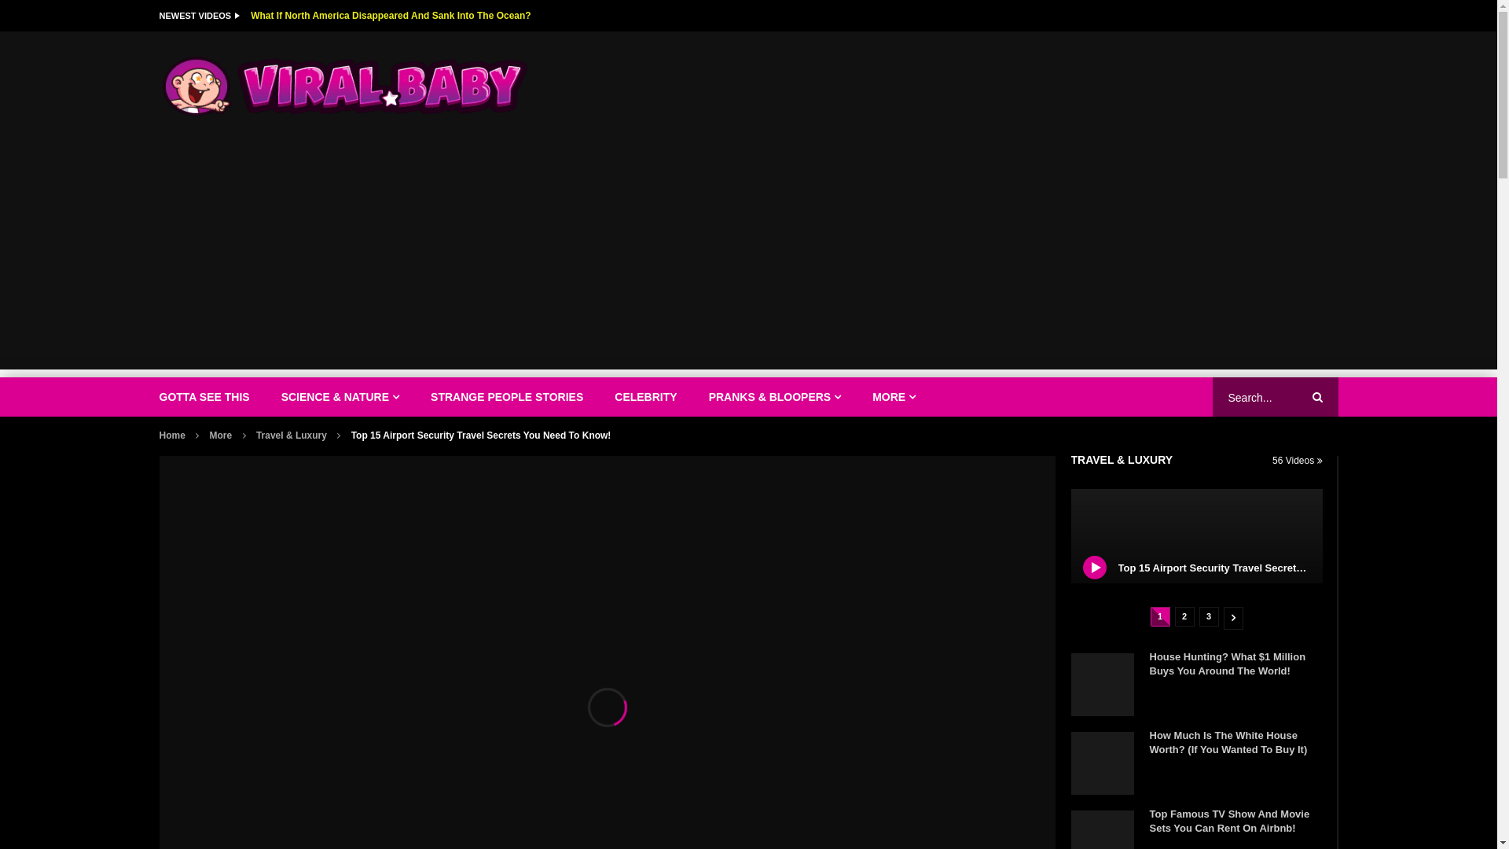 The image size is (1509, 849). What do you see at coordinates (171, 436) in the screenshot?
I see `Home` at bounding box center [171, 436].